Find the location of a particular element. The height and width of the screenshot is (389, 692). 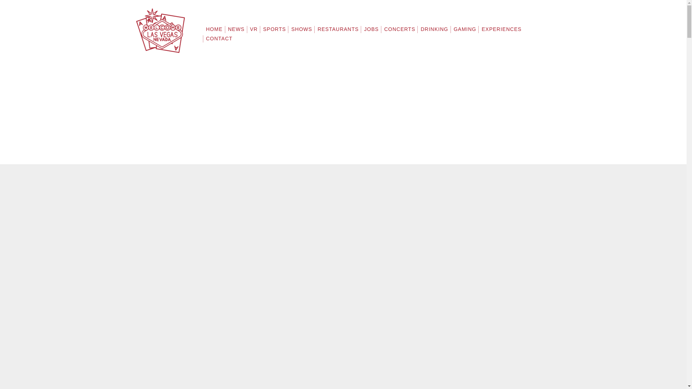

CONCERTS is located at coordinates (400, 32).